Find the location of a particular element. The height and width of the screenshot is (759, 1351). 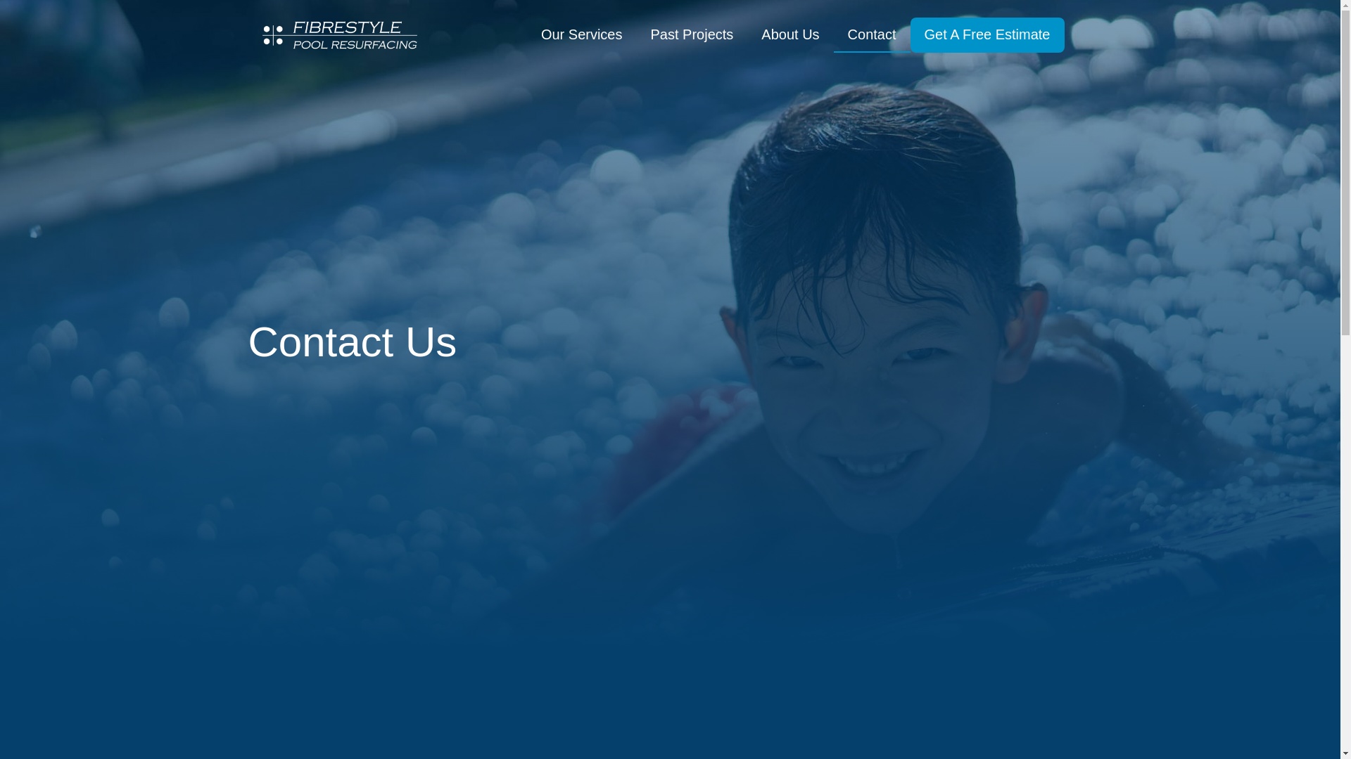

About Us is located at coordinates (790, 35).